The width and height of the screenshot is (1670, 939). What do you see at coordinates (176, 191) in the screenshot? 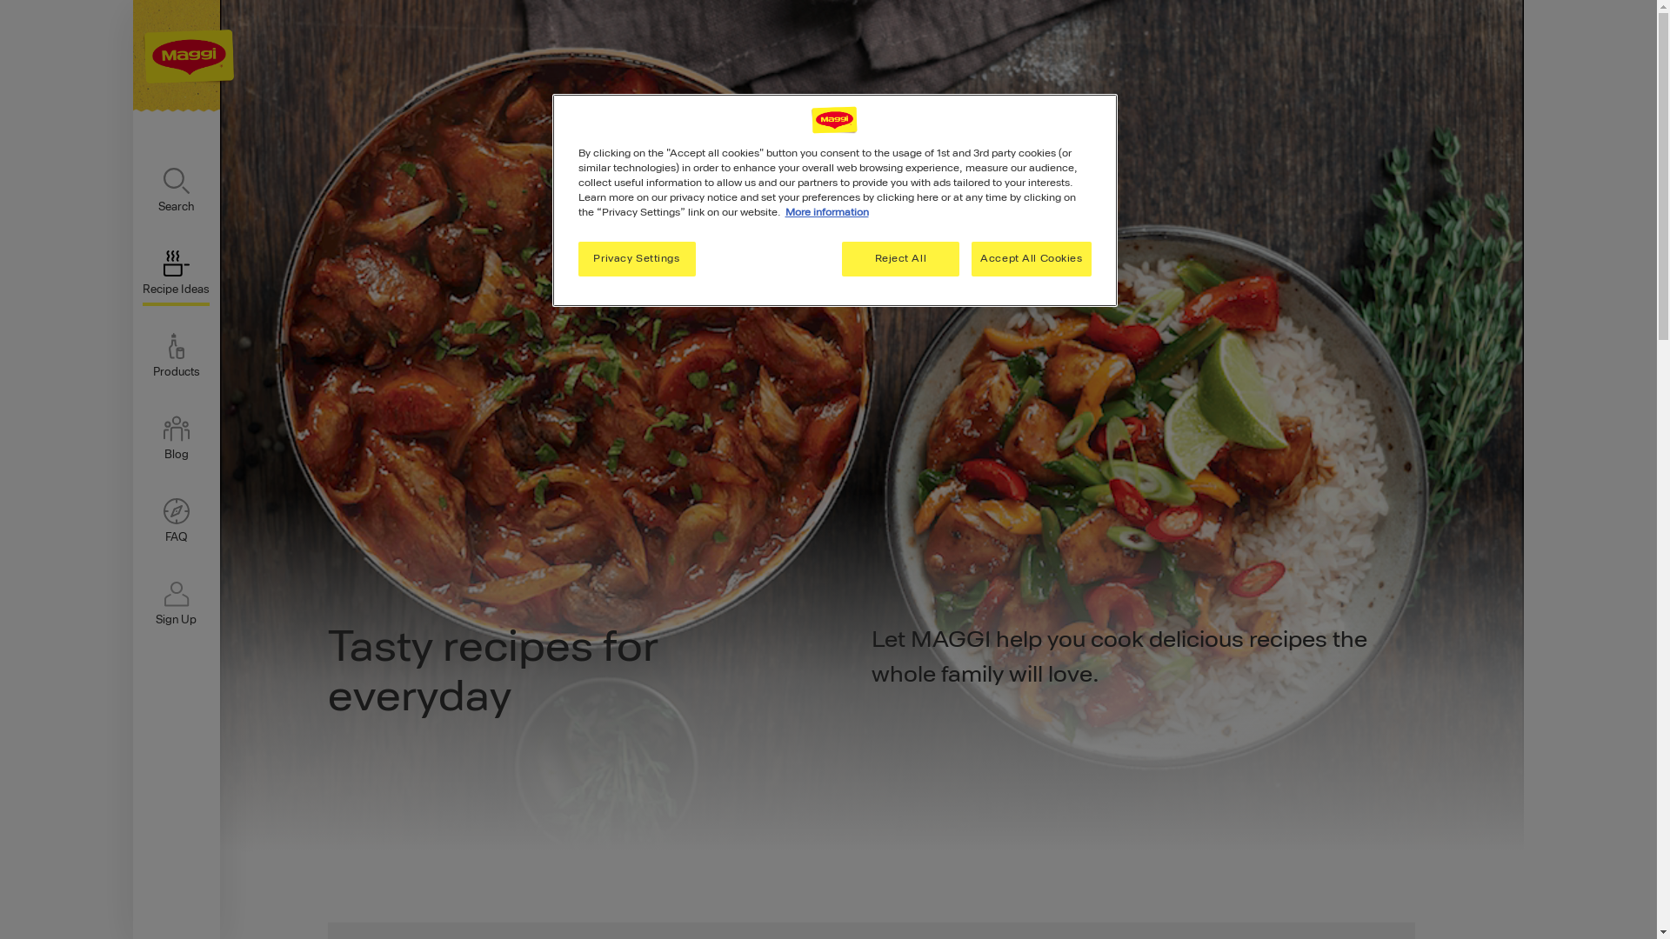
I see `Search` at bounding box center [176, 191].